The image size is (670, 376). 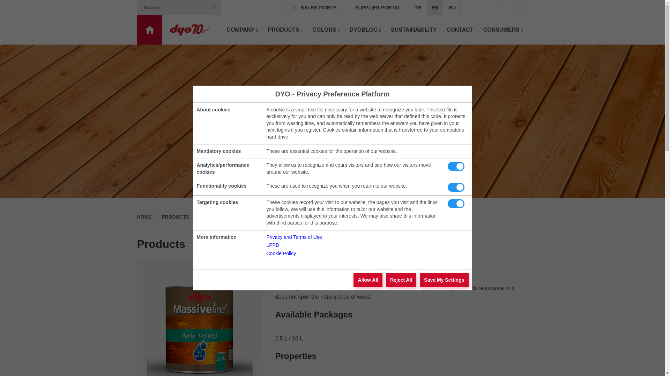 I want to click on PRODUCTS, so click(x=285, y=30).